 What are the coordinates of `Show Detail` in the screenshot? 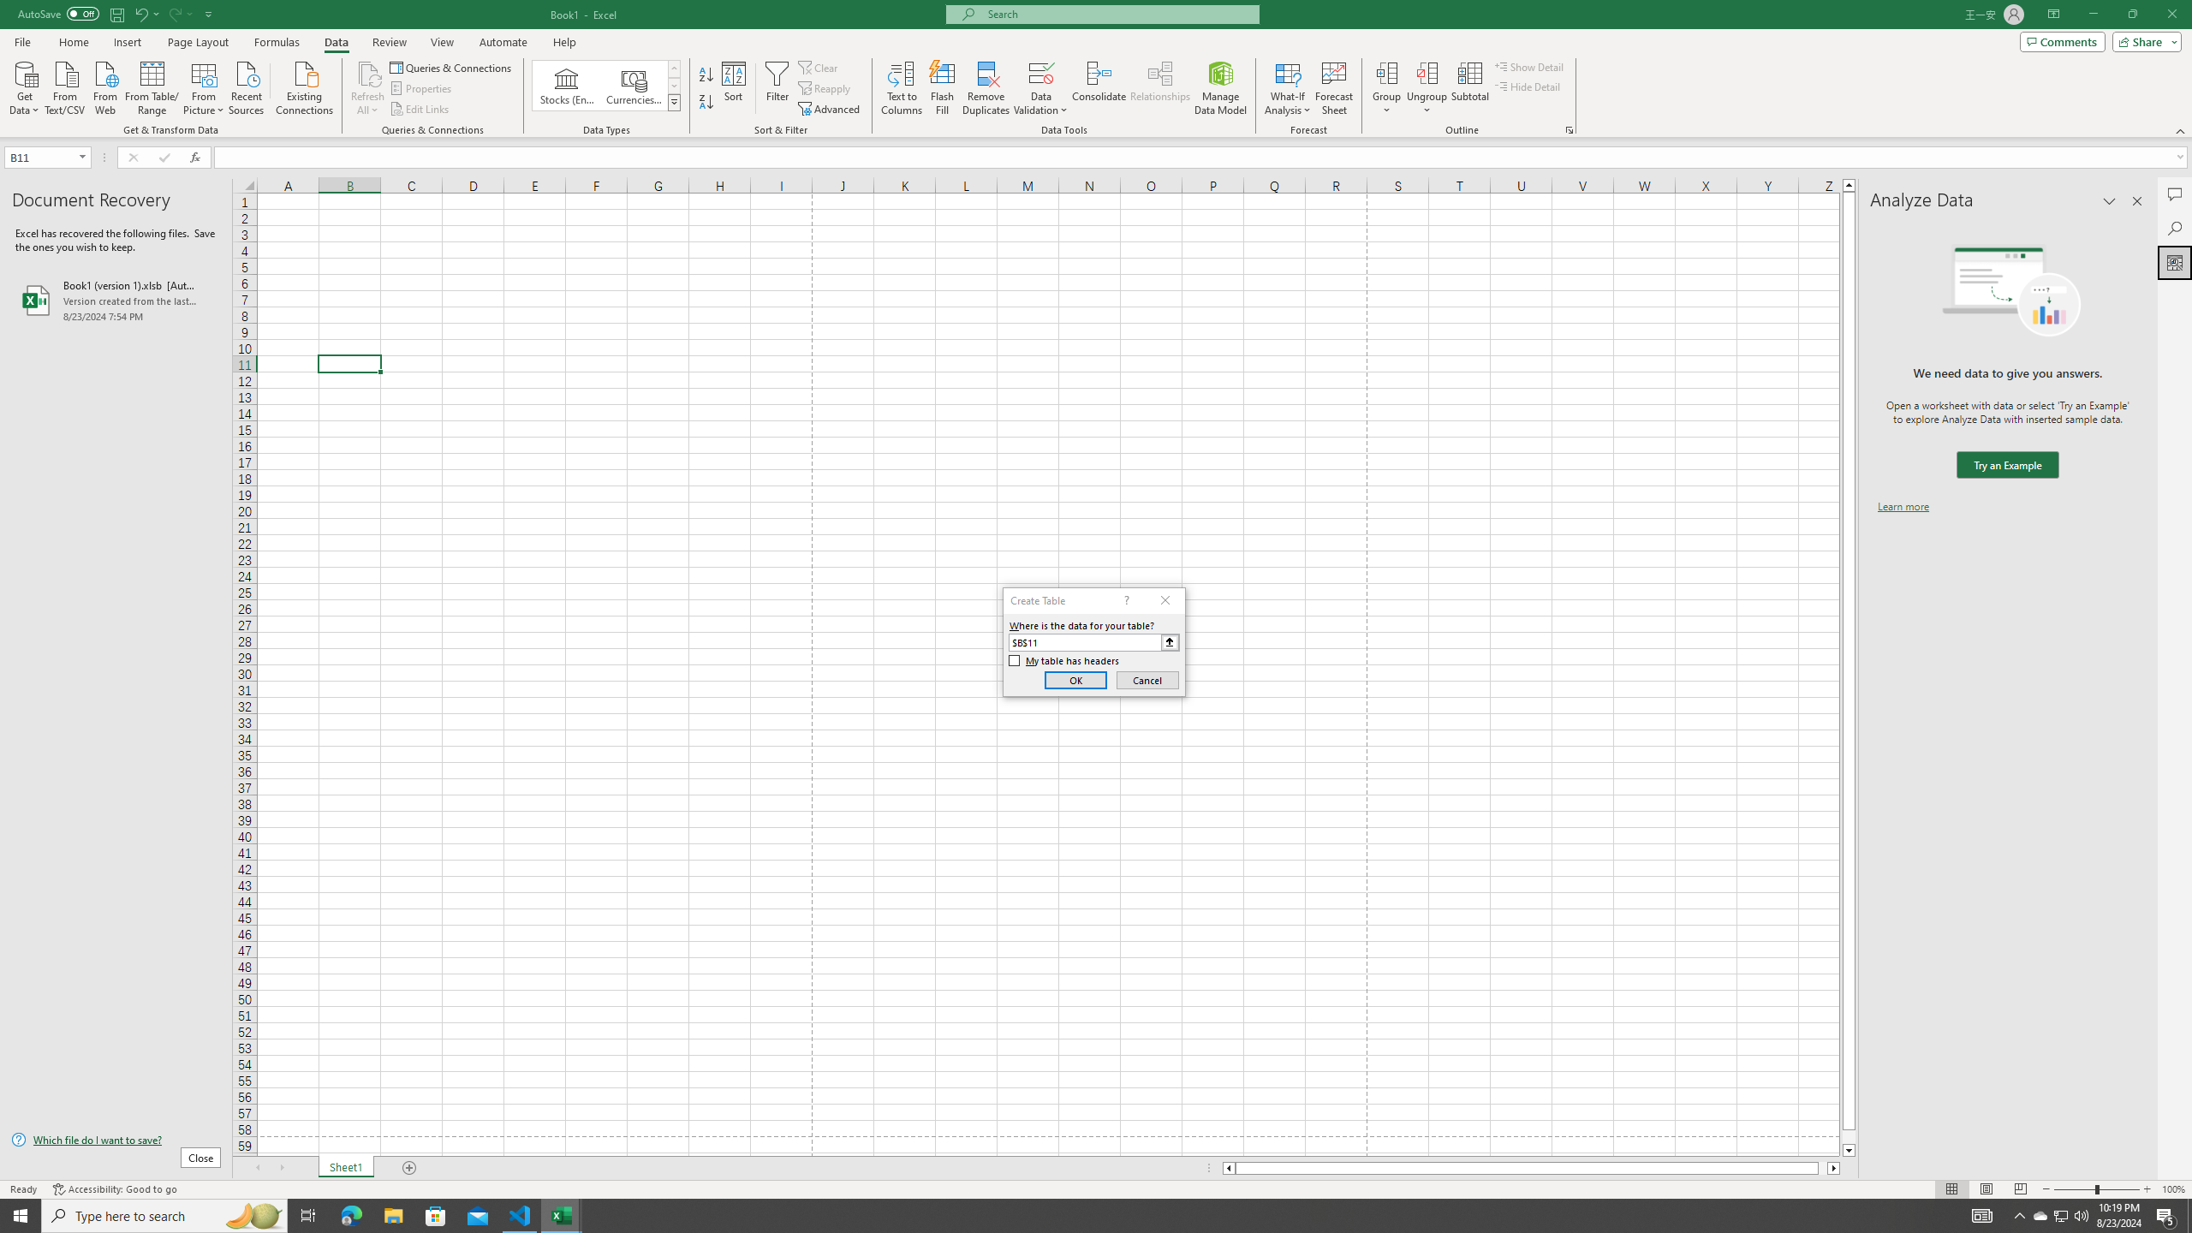 It's located at (1529, 67).